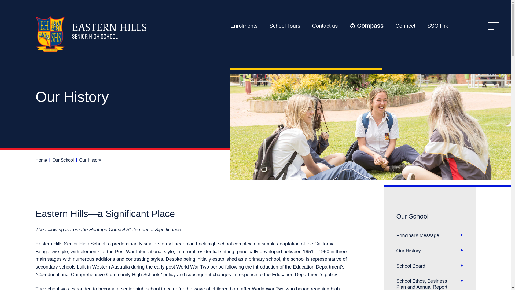 This screenshot has width=515, height=290. What do you see at coordinates (325, 26) in the screenshot?
I see `Contact us` at bounding box center [325, 26].